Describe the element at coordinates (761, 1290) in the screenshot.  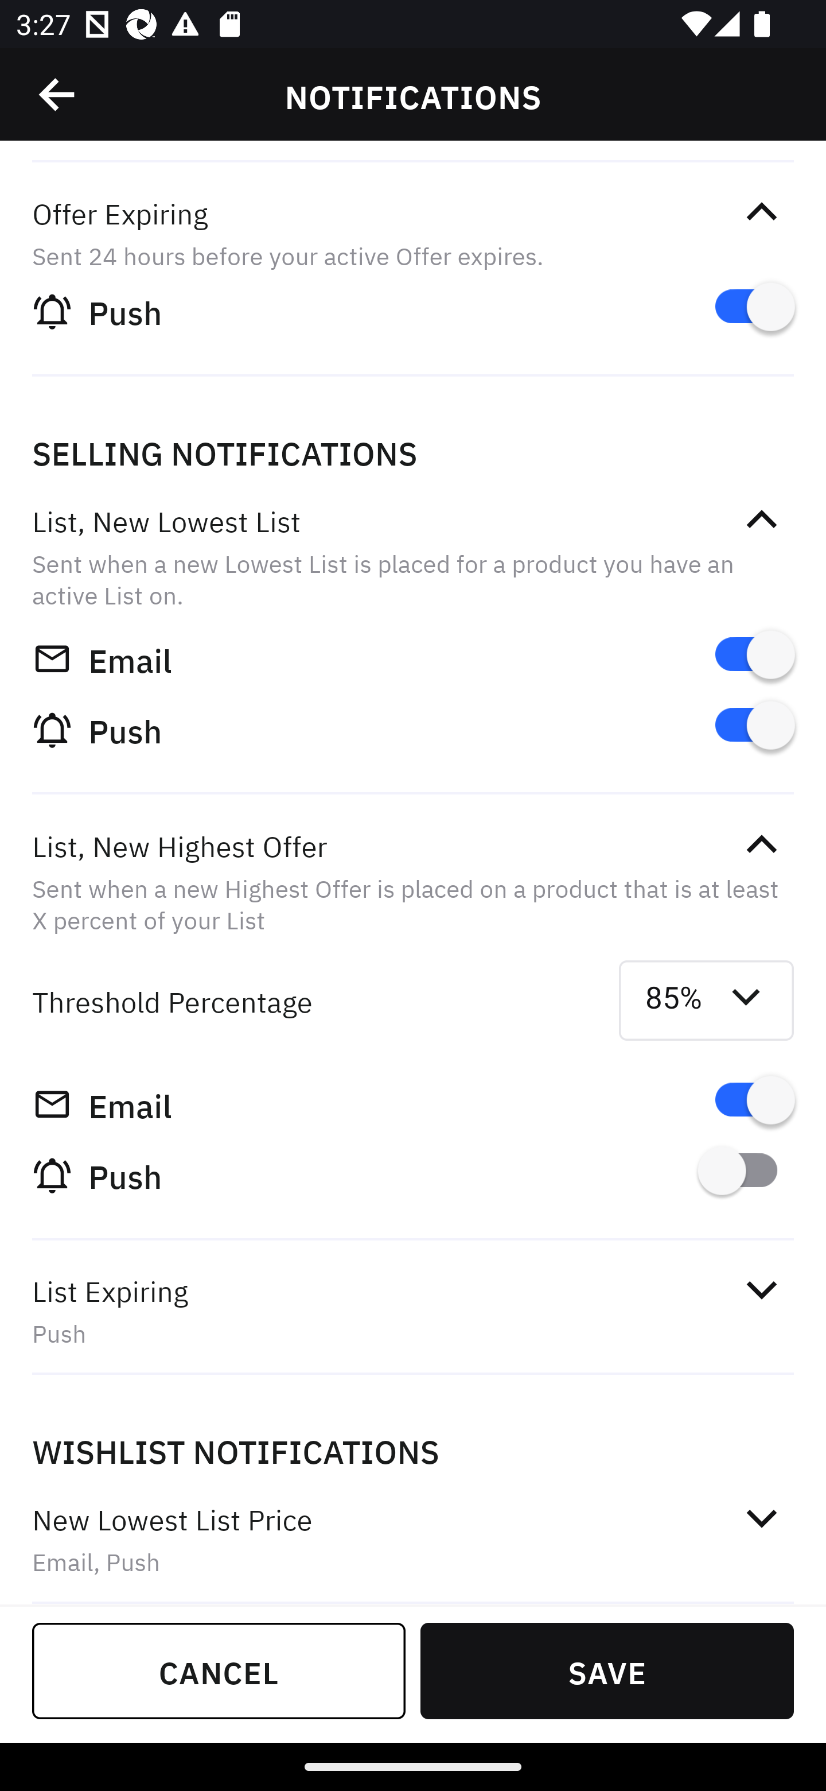
I see `` at that location.